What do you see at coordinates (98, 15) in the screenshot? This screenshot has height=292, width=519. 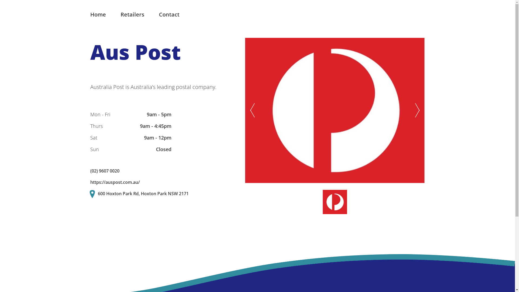 I see `Home` at bounding box center [98, 15].